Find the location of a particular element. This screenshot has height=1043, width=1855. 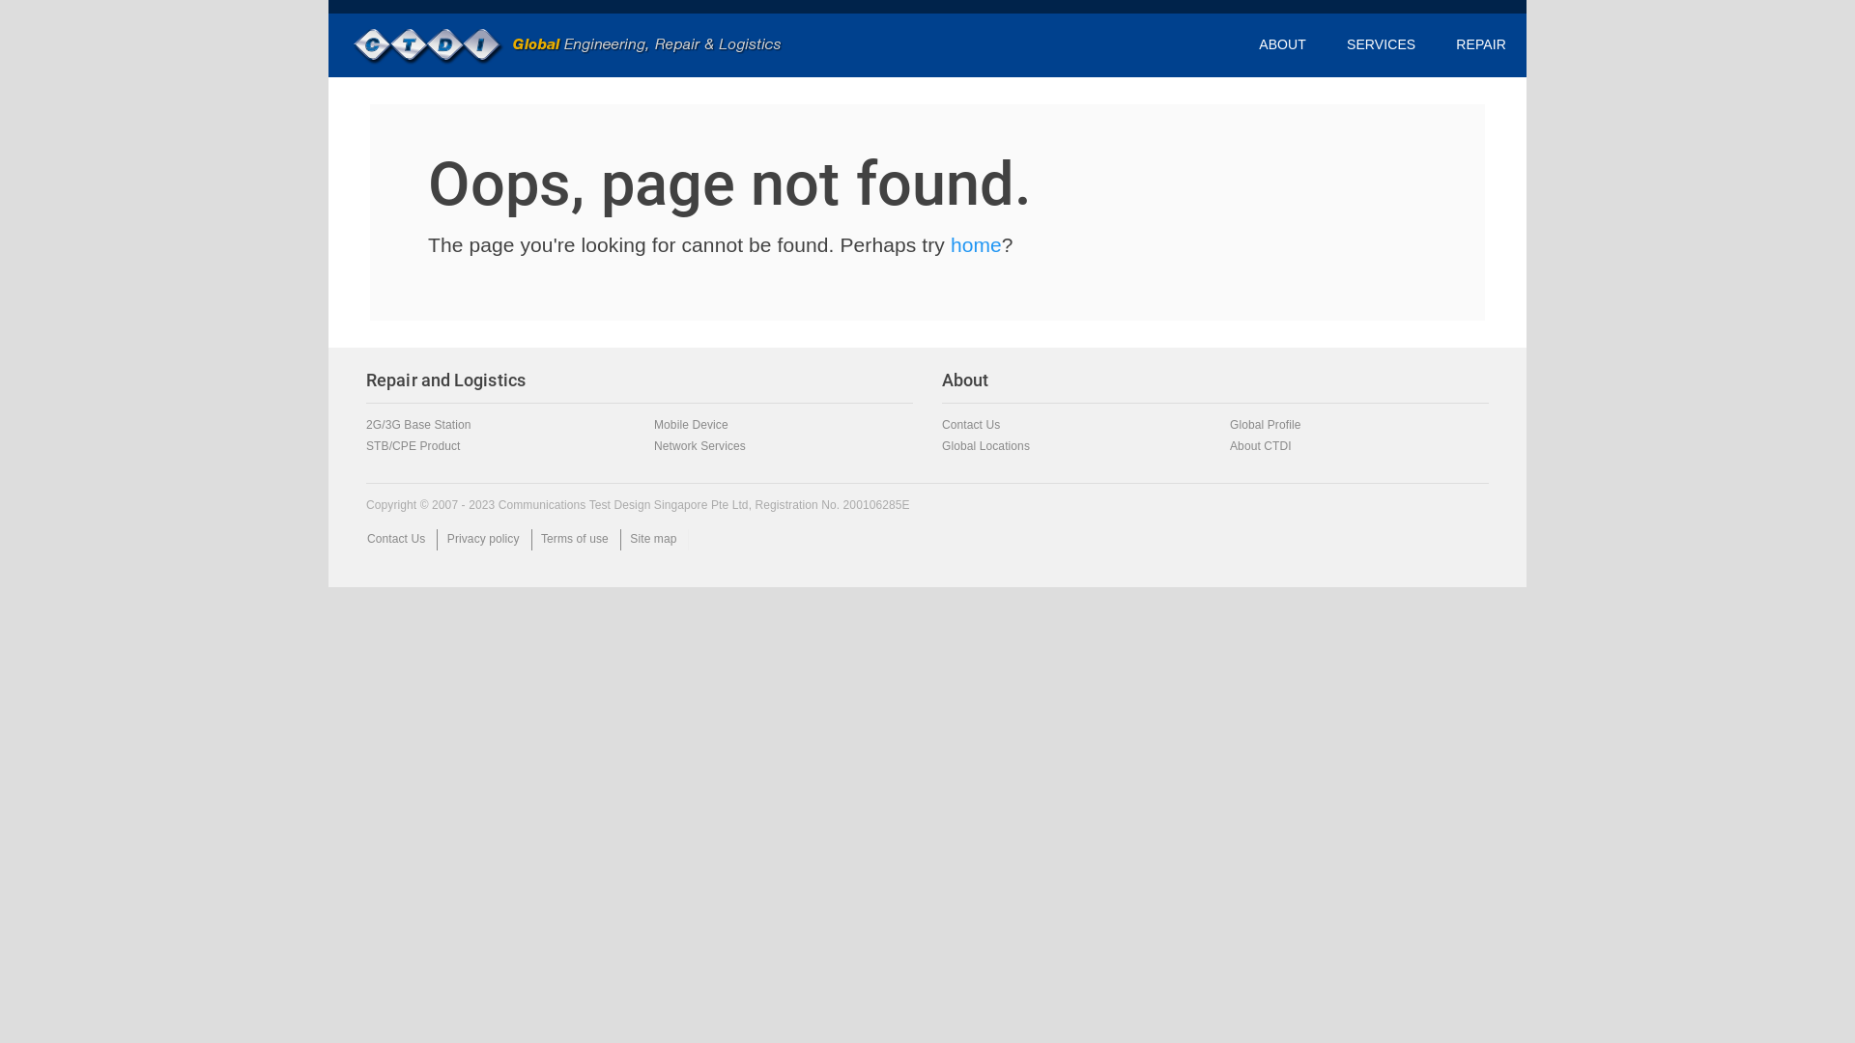

home is located at coordinates (976, 245).